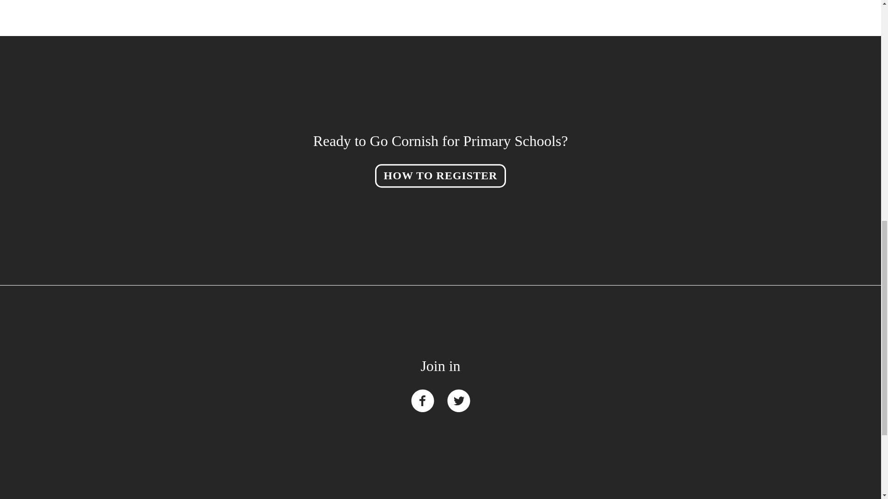 Image resolution: width=888 pixels, height=499 pixels. Describe the element at coordinates (458, 401) in the screenshot. I see `Follow Go Cornish on Twitter` at that location.